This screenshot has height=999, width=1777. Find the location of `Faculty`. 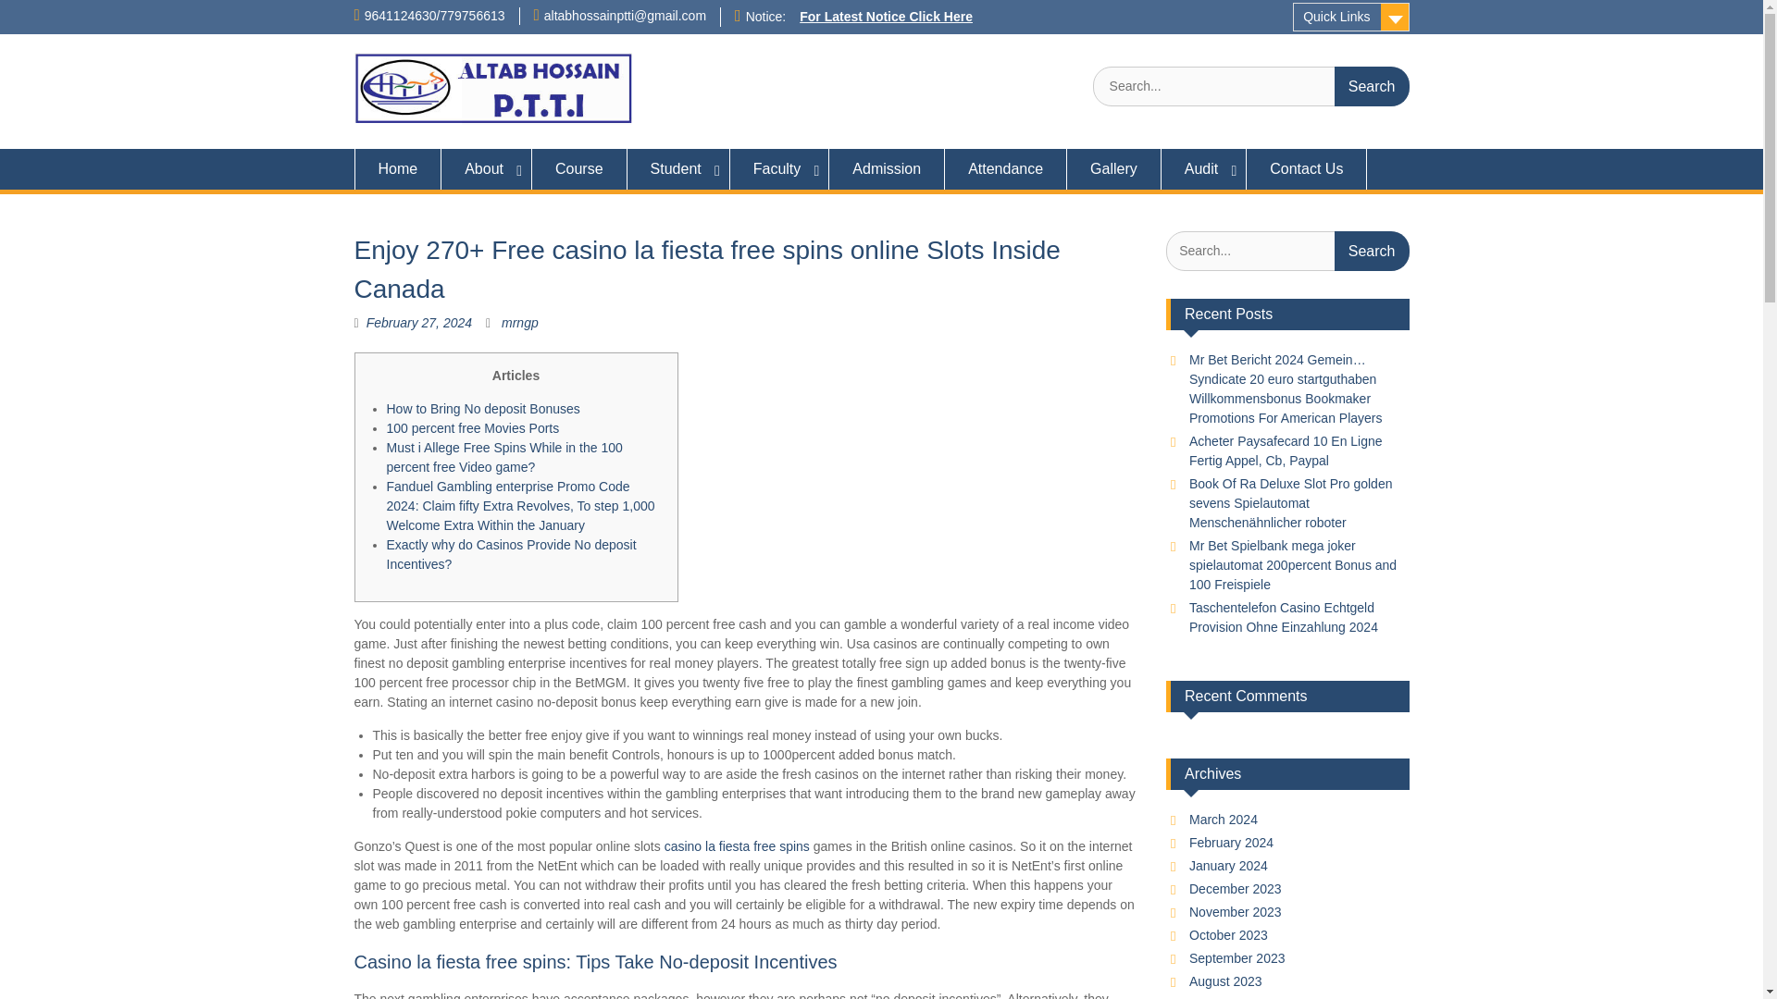

Faculty is located at coordinates (779, 168).